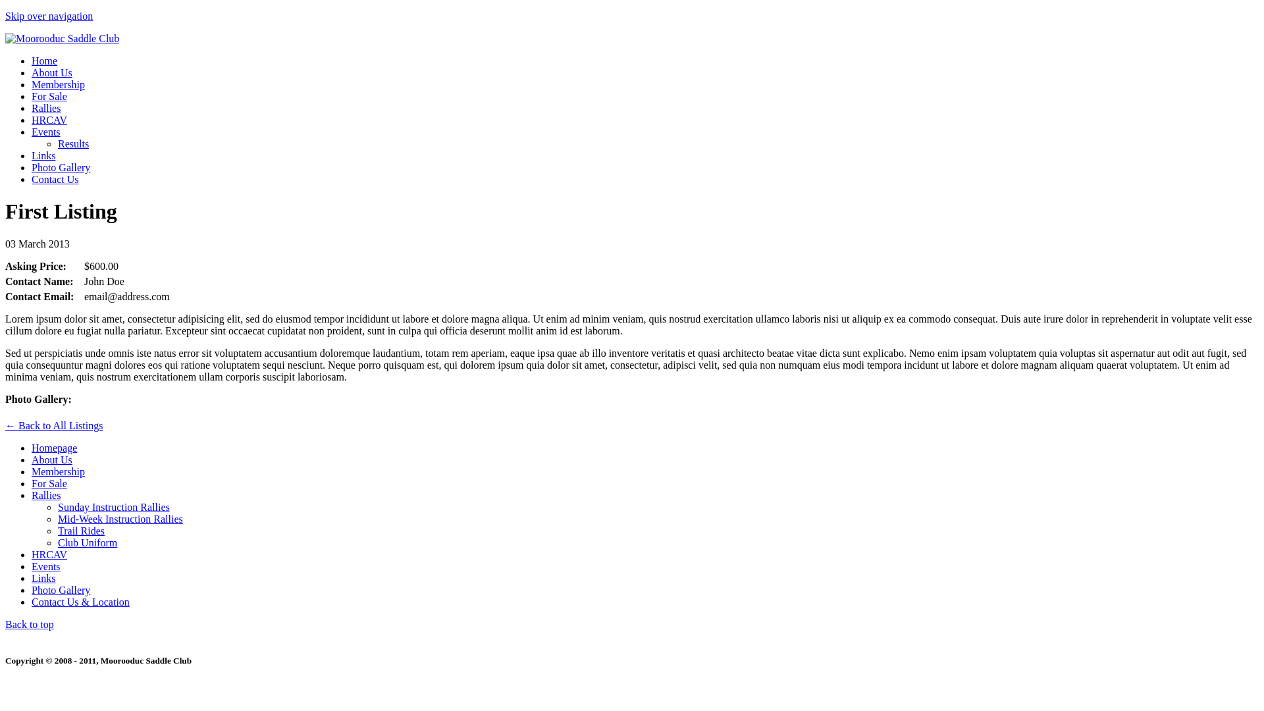  What do you see at coordinates (52, 460) in the screenshot?
I see `About Us` at bounding box center [52, 460].